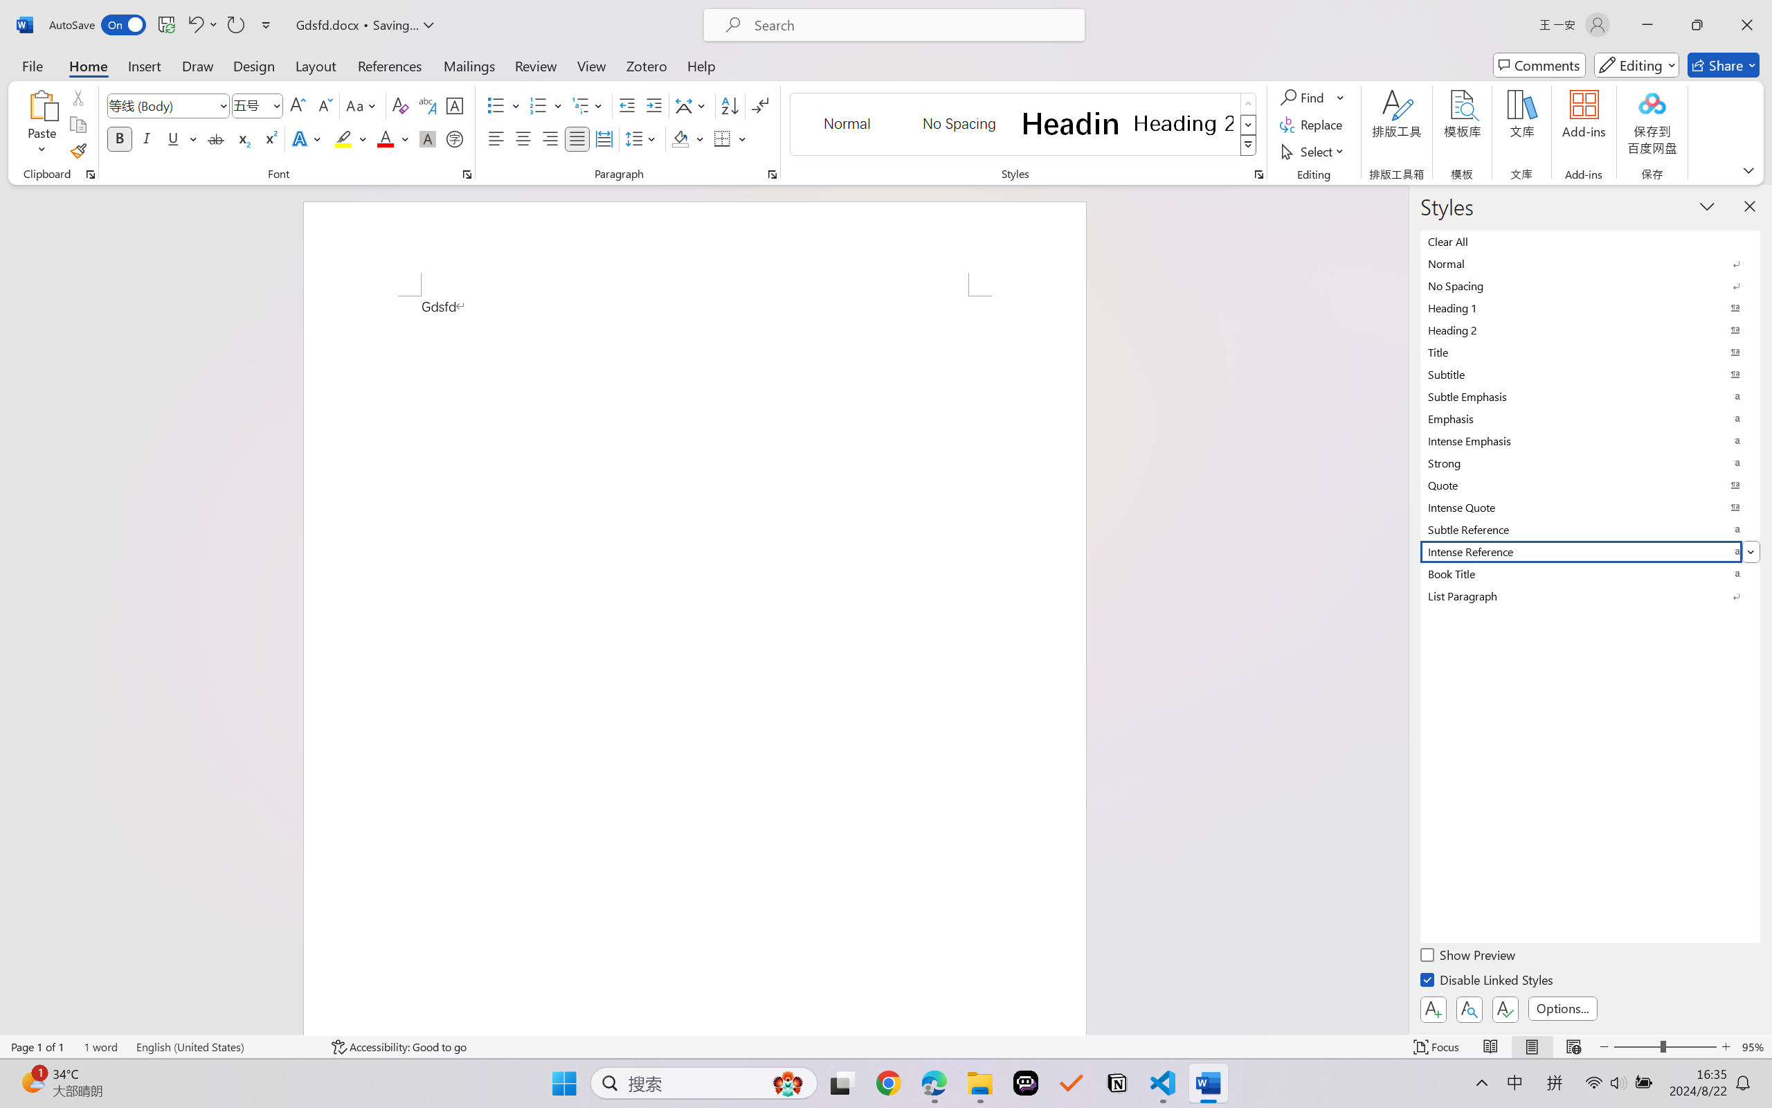  Describe the element at coordinates (496, 138) in the screenshot. I see `Align Left` at that location.